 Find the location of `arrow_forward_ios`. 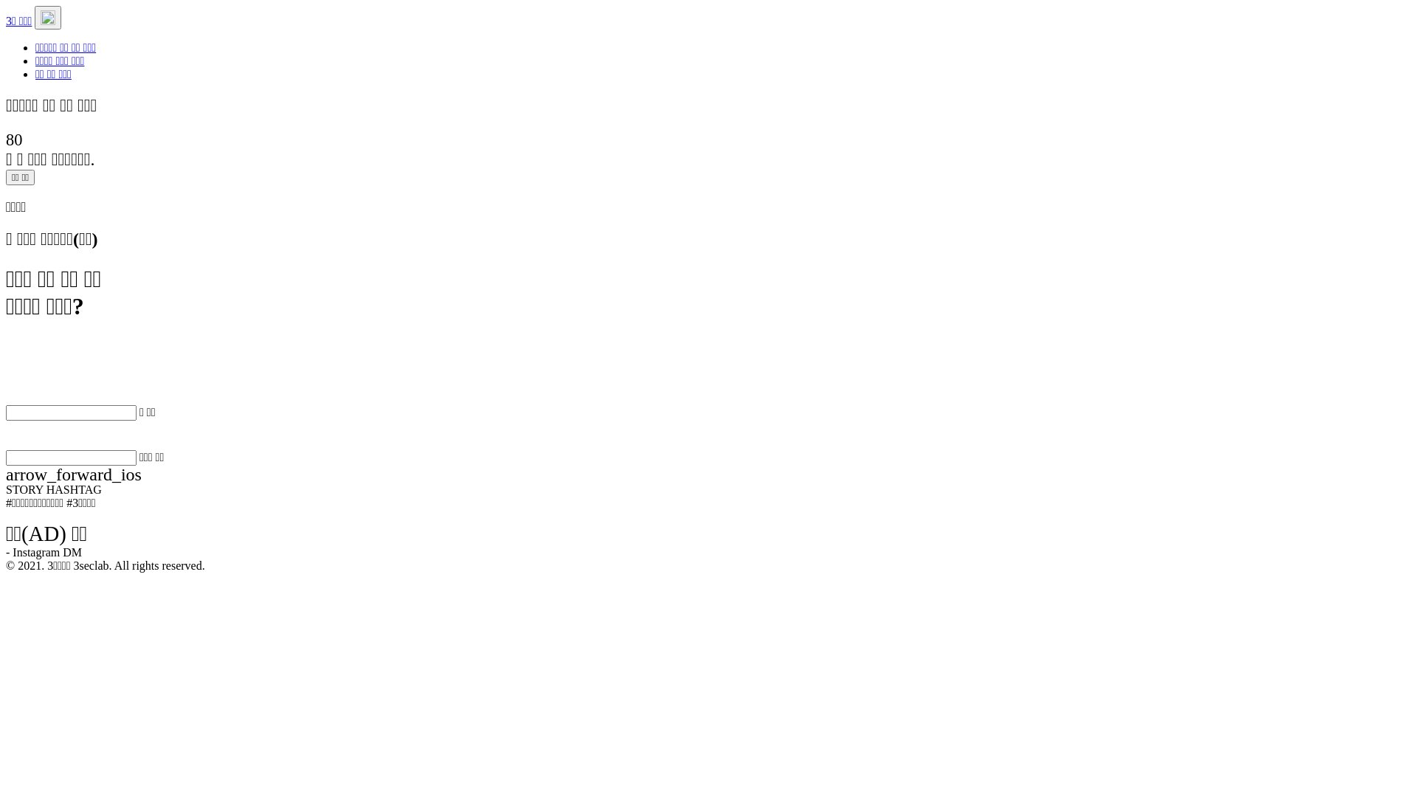

arrow_forward_ios is located at coordinates (708, 475).